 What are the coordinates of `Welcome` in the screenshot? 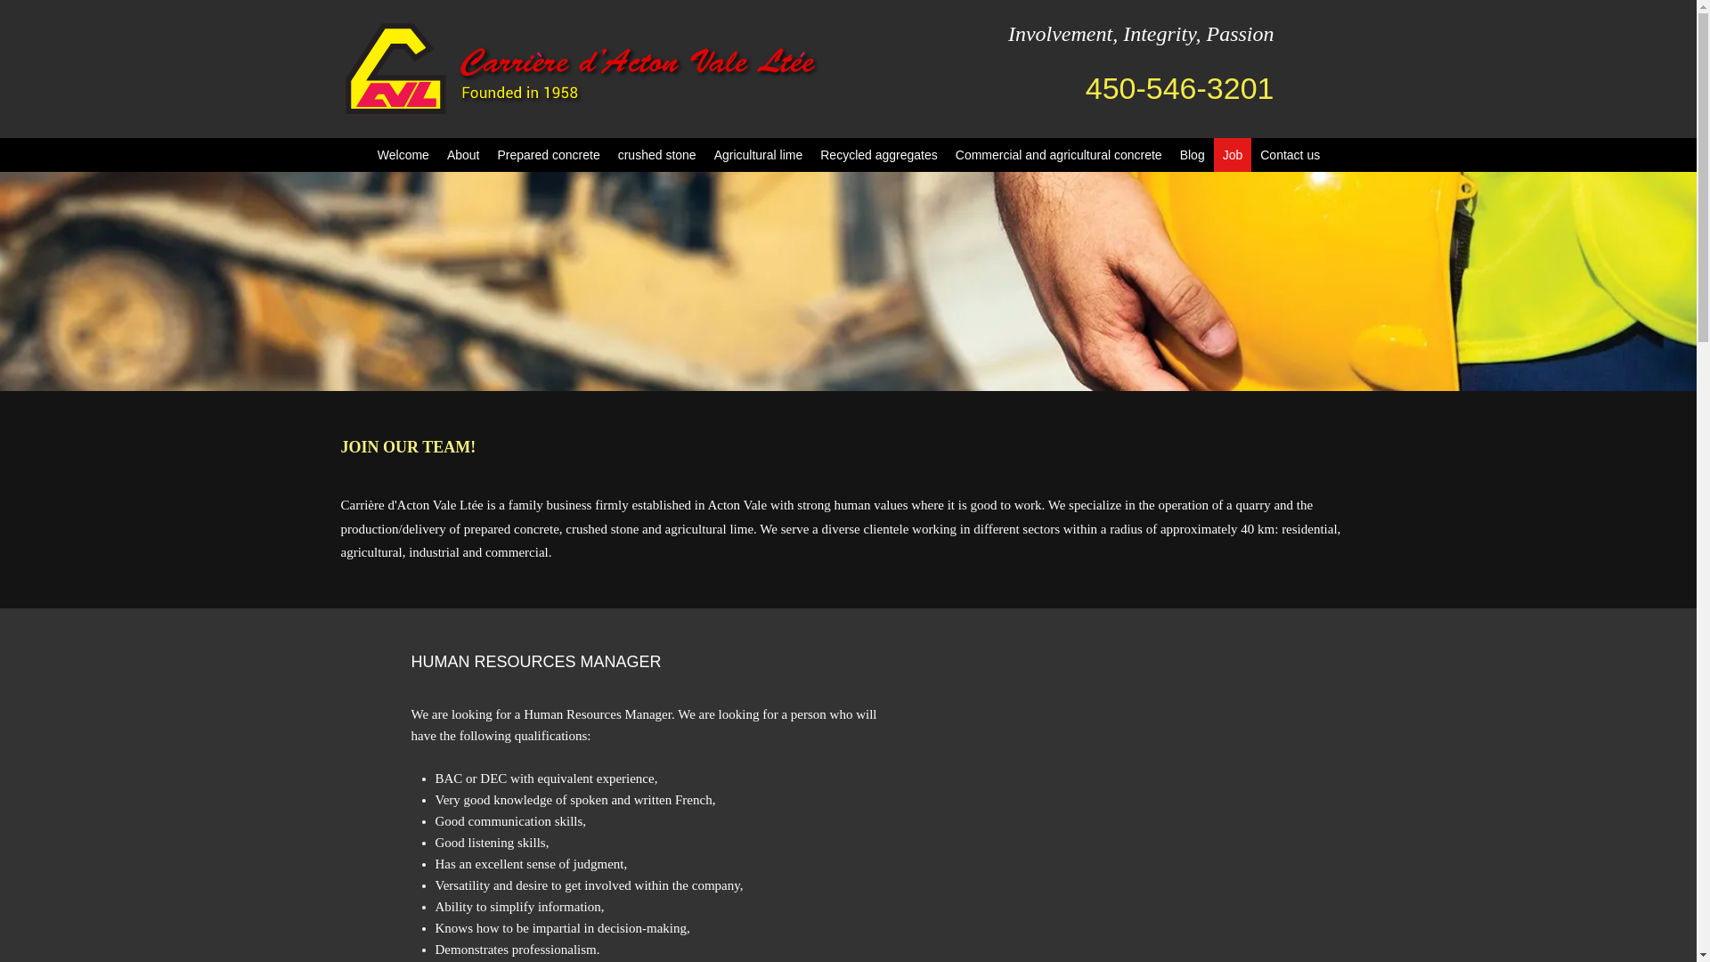 It's located at (403, 155).